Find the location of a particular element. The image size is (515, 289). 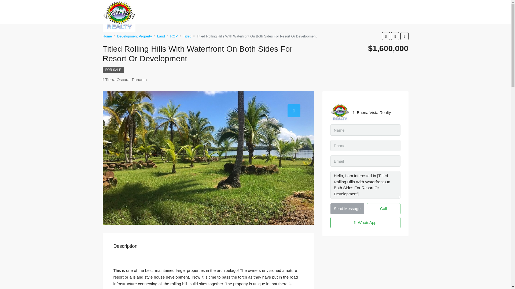

Land is located at coordinates (161, 36).